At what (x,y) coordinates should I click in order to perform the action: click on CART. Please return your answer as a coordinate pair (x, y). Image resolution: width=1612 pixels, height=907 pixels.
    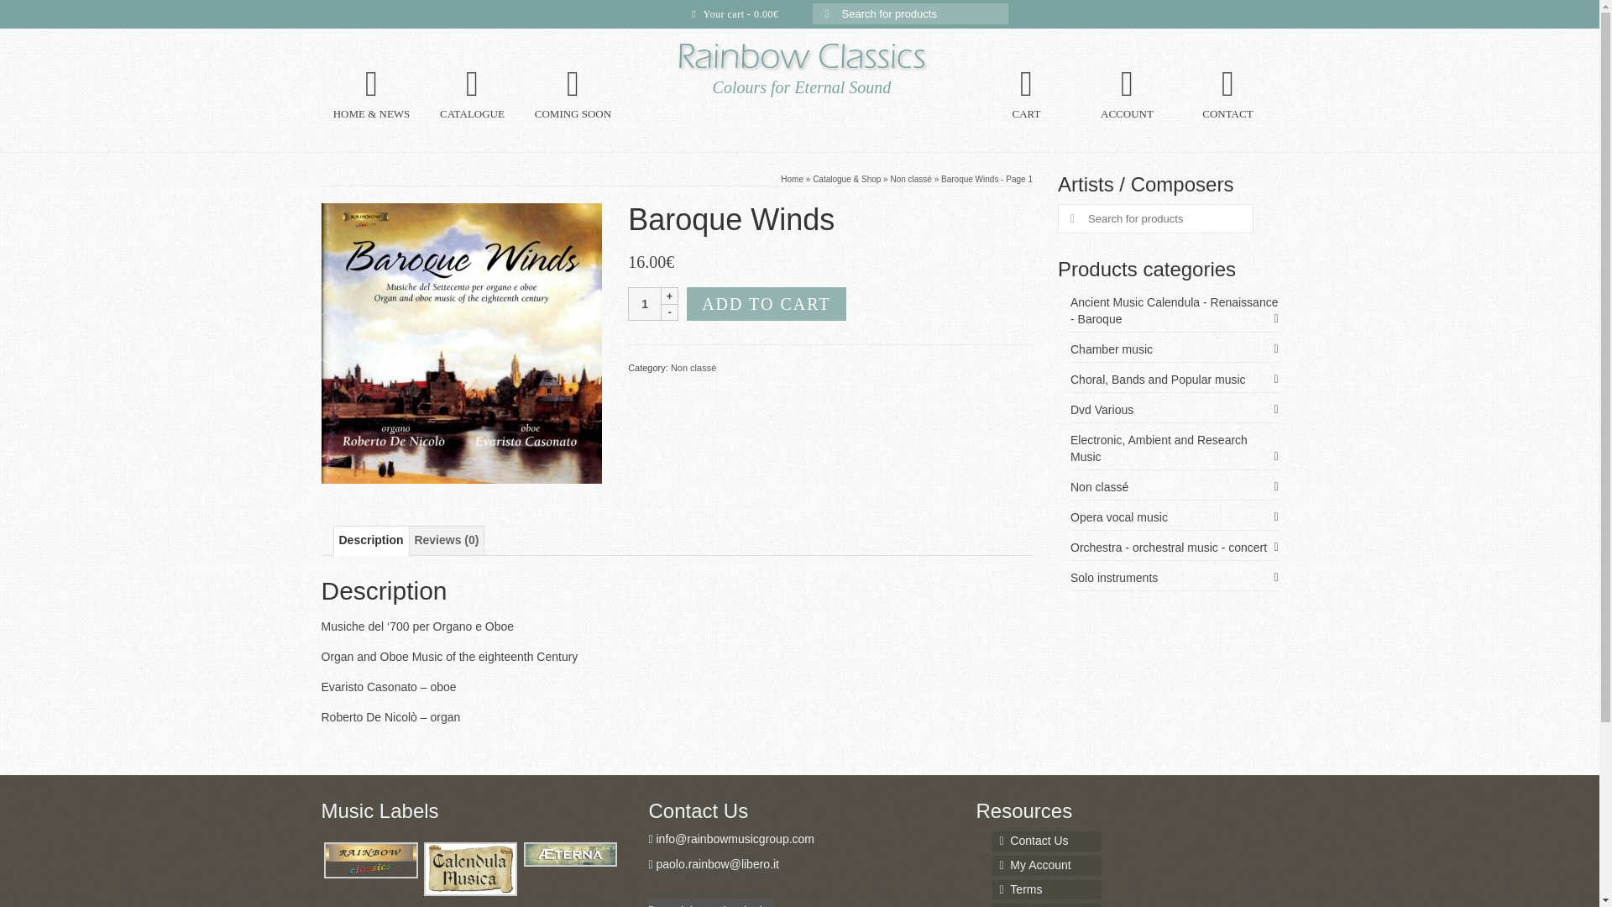
    Looking at the image, I should click on (1026, 96).